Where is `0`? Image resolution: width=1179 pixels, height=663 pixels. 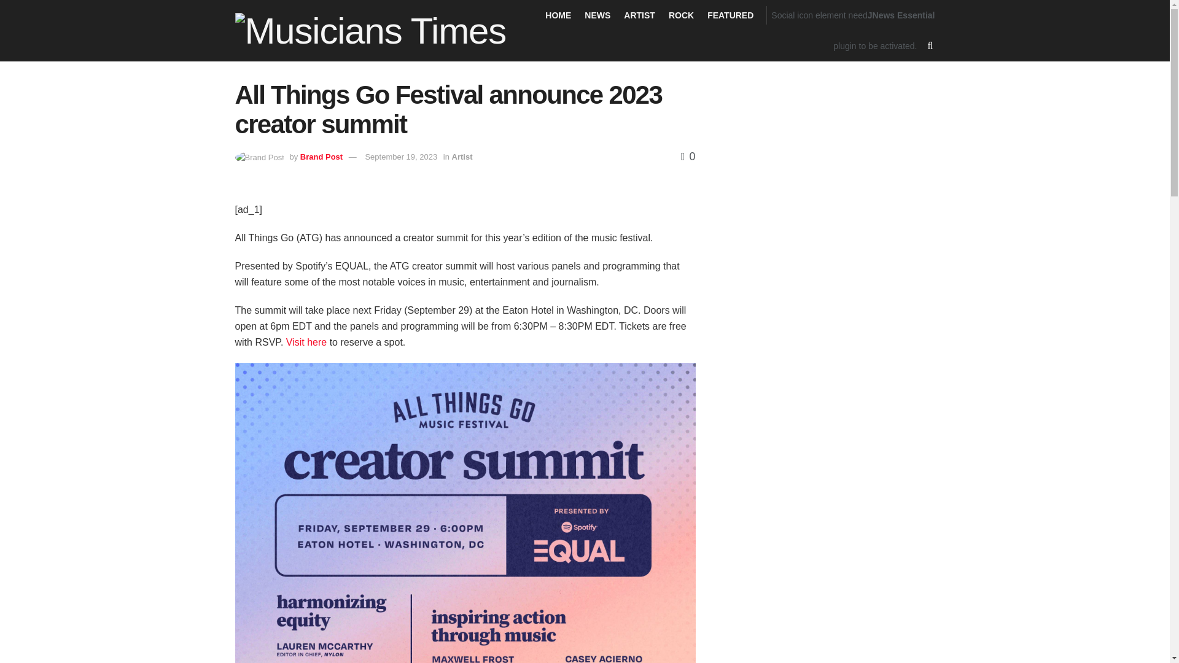
0 is located at coordinates (688, 156).